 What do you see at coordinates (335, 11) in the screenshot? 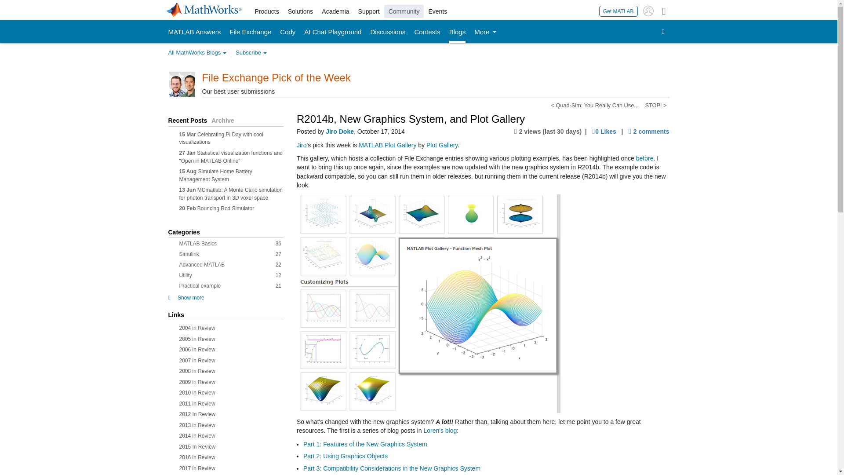
I see `Academia` at bounding box center [335, 11].